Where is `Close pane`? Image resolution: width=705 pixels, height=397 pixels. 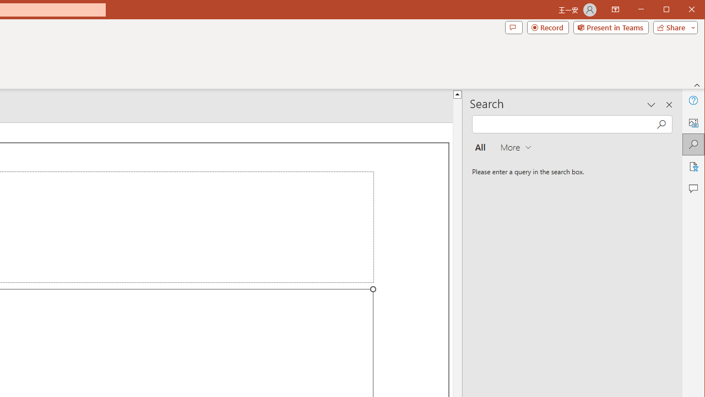
Close pane is located at coordinates (669, 105).